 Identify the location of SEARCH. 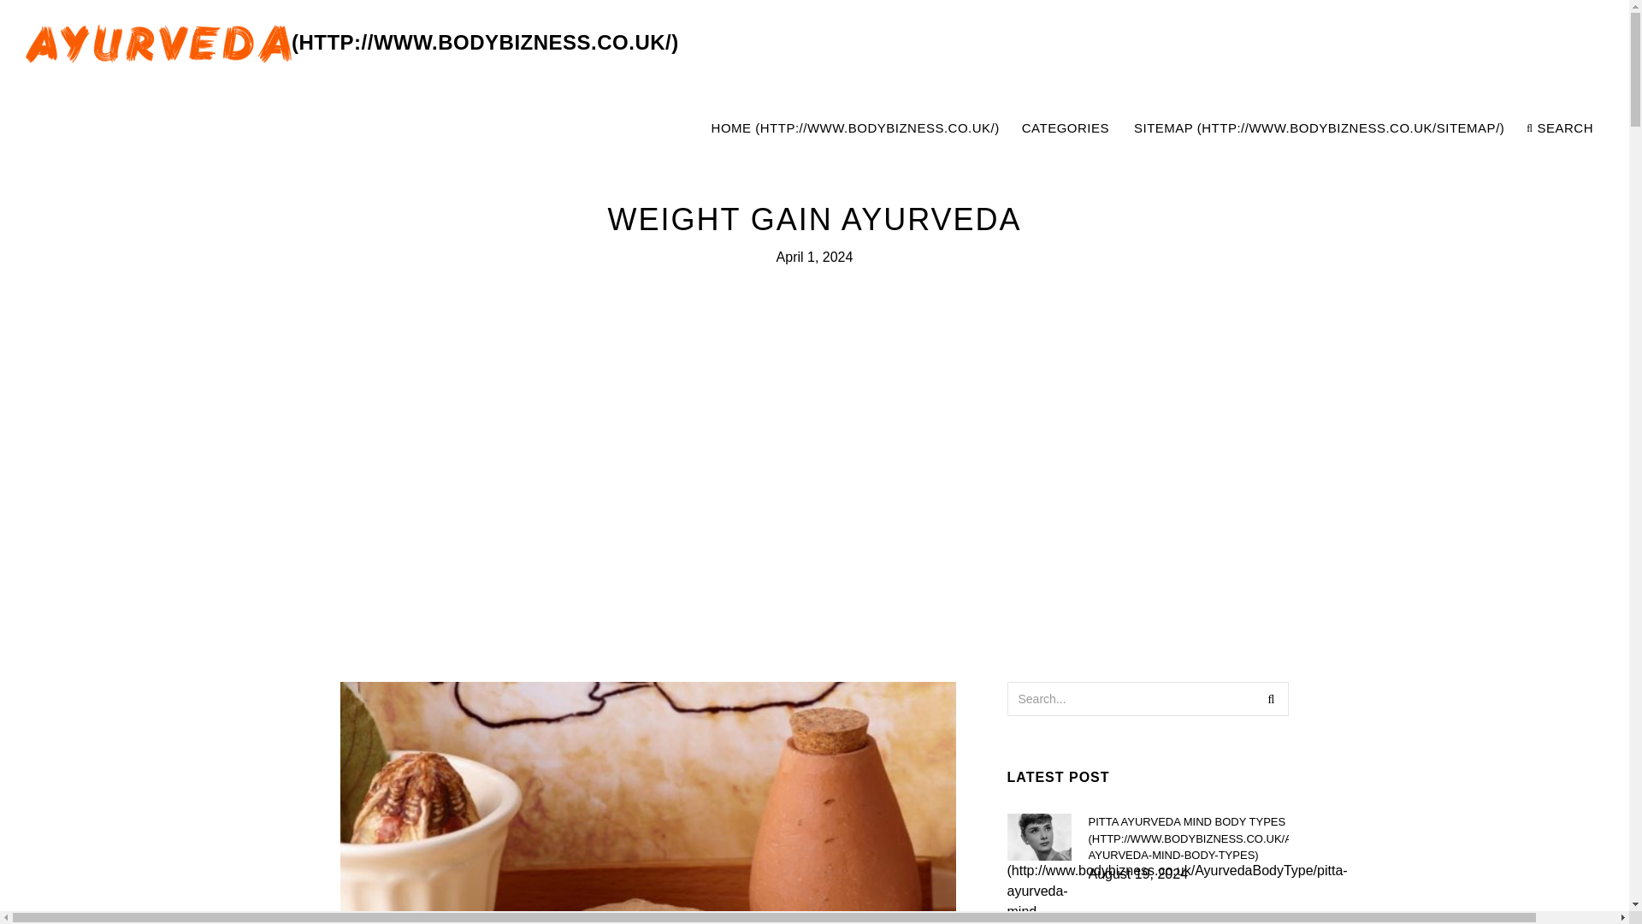
(1560, 128).